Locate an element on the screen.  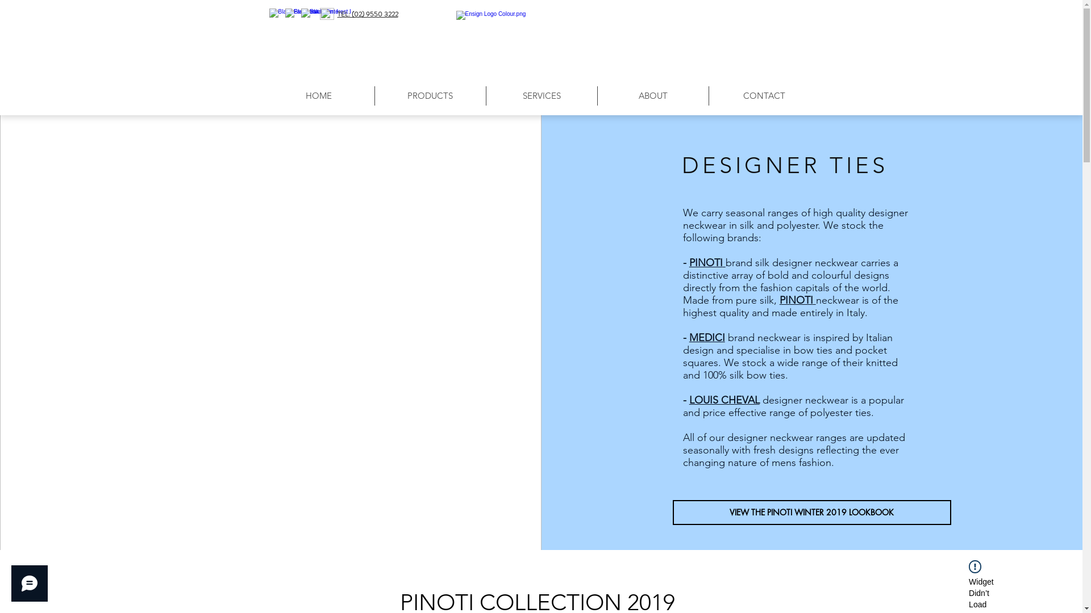
TEL: (02) 9550 3222 is located at coordinates (368, 14).